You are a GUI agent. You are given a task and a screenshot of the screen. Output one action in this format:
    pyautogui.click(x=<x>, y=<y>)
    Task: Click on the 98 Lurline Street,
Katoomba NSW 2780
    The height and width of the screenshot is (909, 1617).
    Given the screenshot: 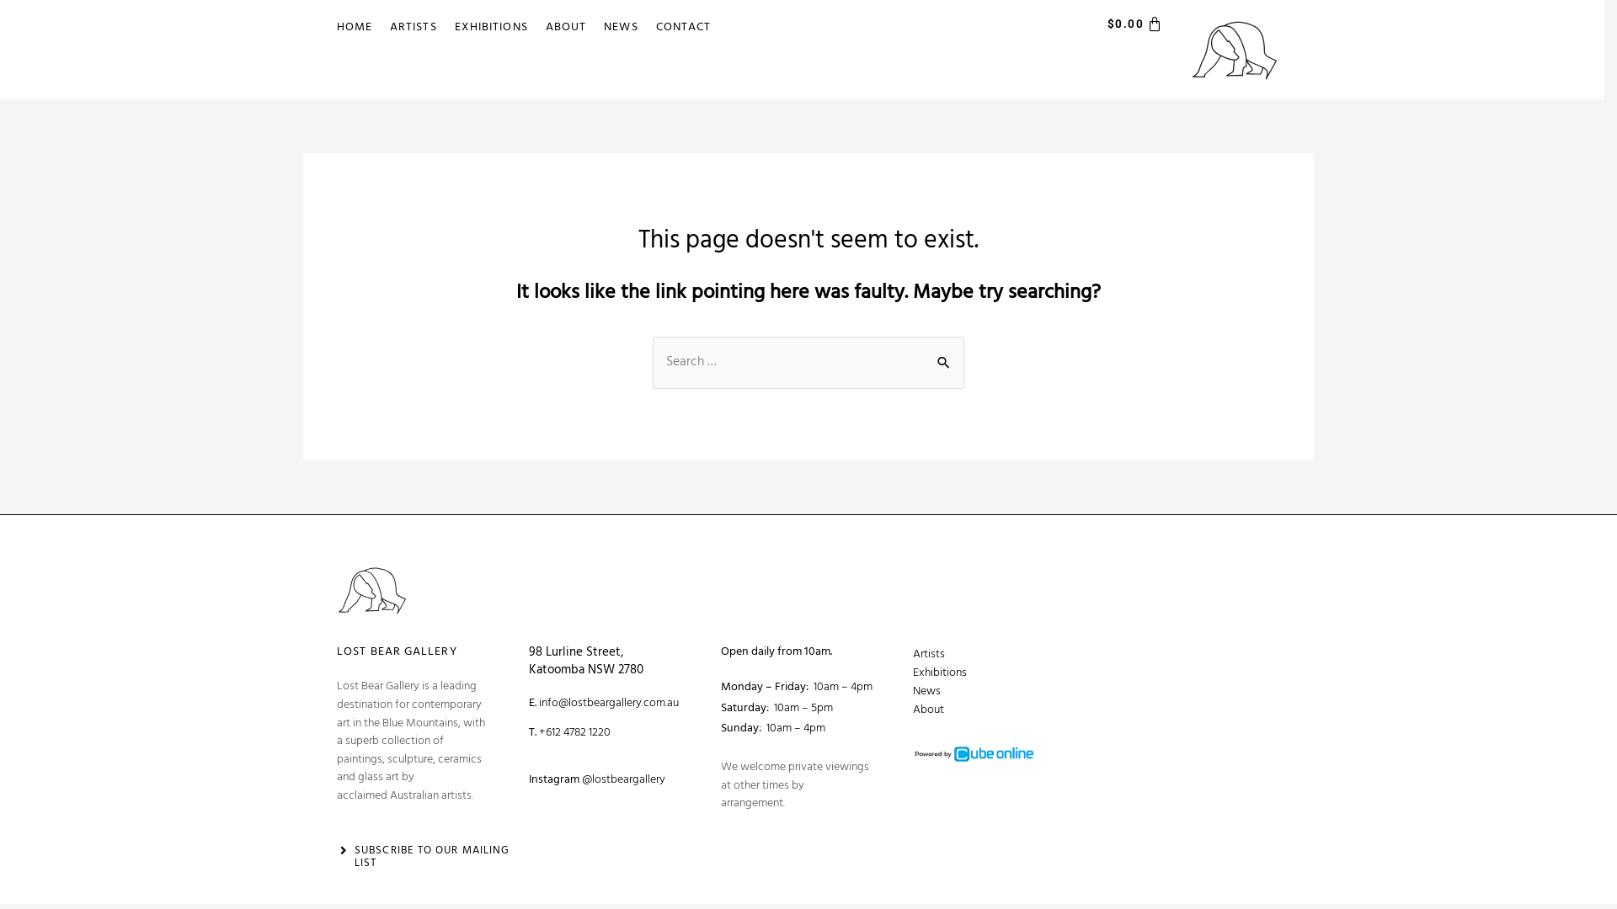 What is the action you would take?
    pyautogui.click(x=586, y=662)
    